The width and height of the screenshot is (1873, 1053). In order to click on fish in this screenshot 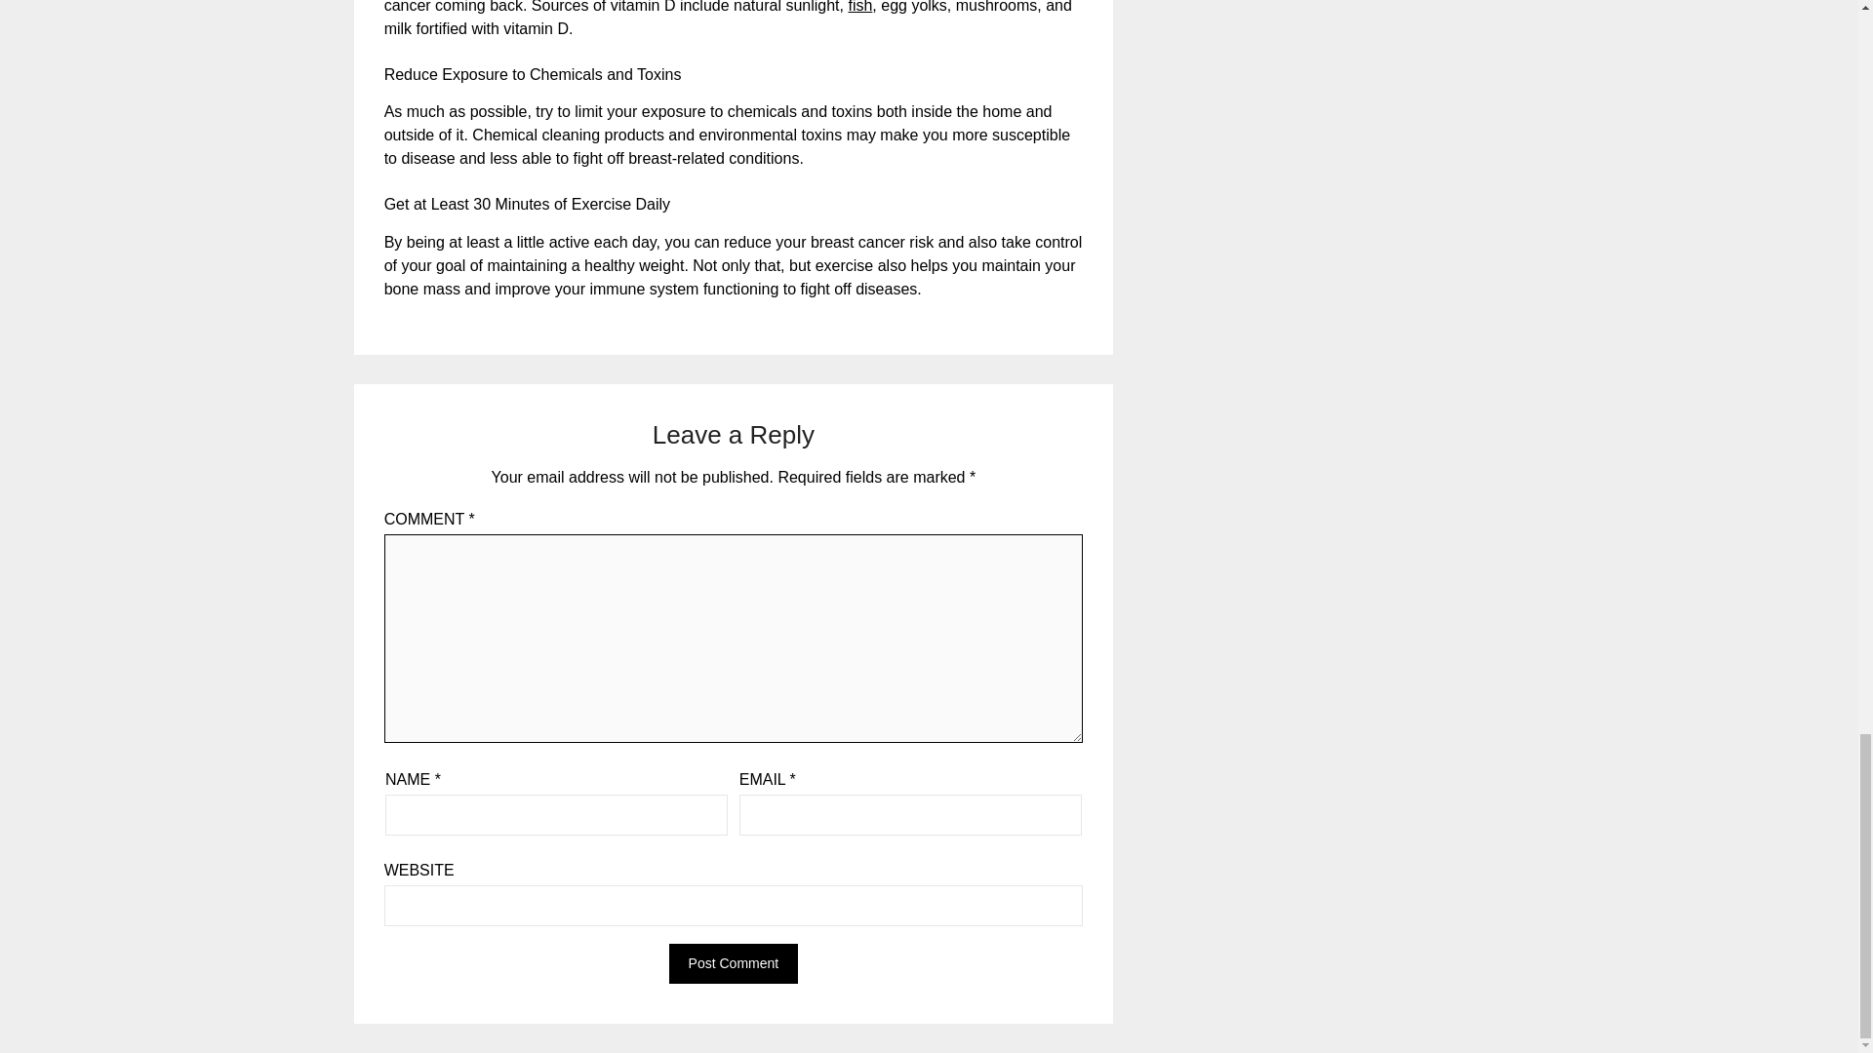, I will do `click(860, 7)`.